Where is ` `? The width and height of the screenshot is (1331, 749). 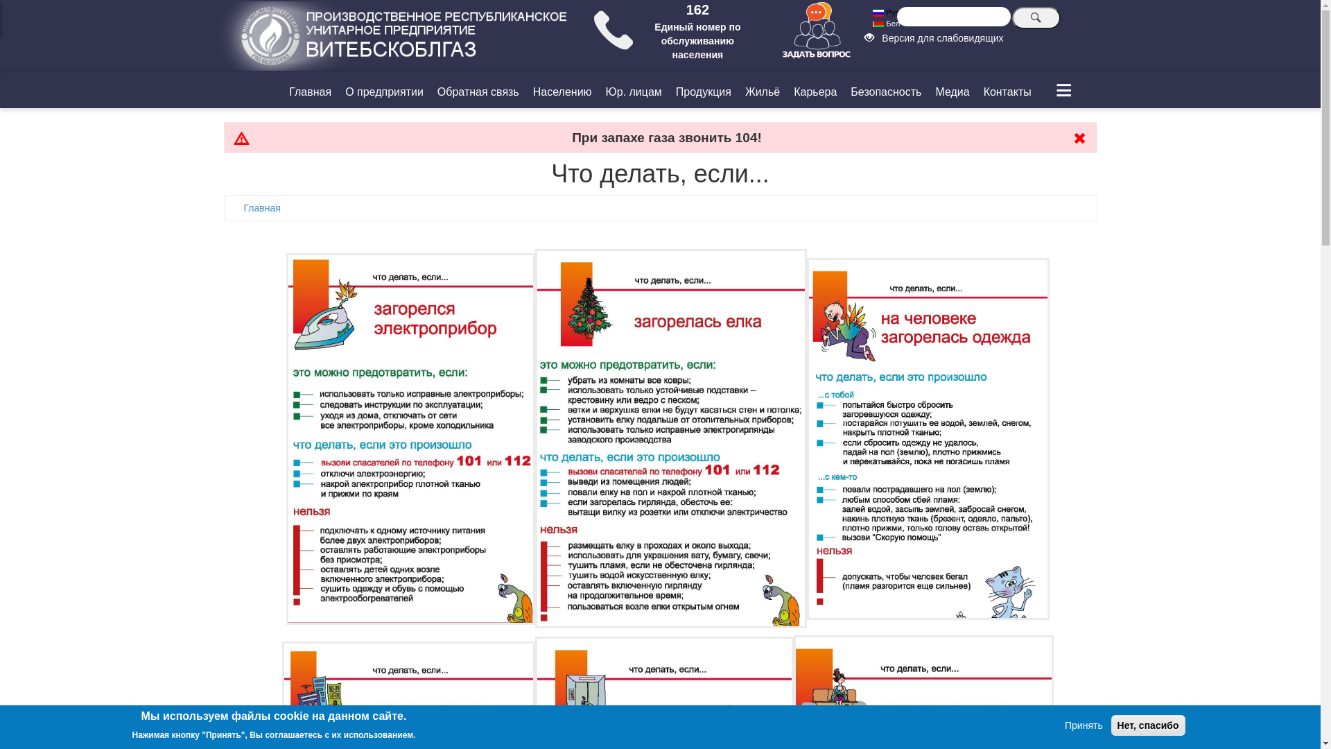   is located at coordinates (614, 36).